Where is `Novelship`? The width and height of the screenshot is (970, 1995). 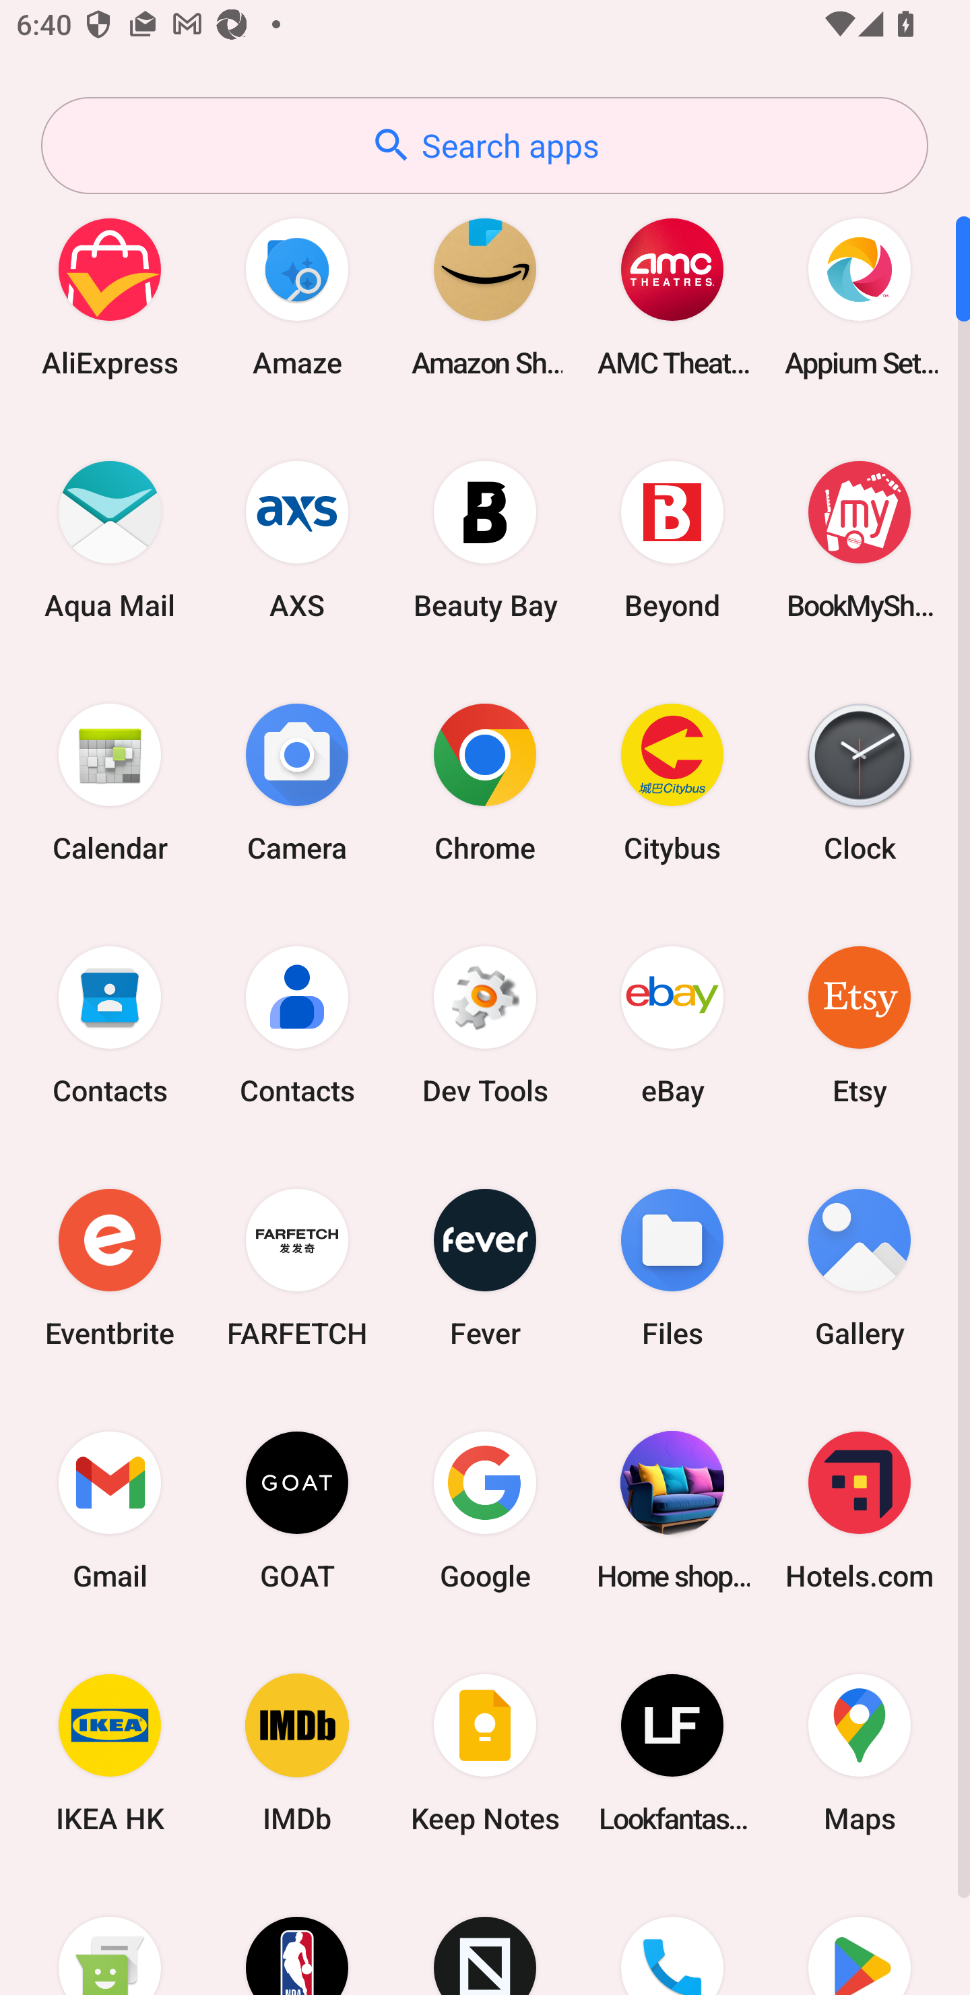 Novelship is located at coordinates (485, 1935).